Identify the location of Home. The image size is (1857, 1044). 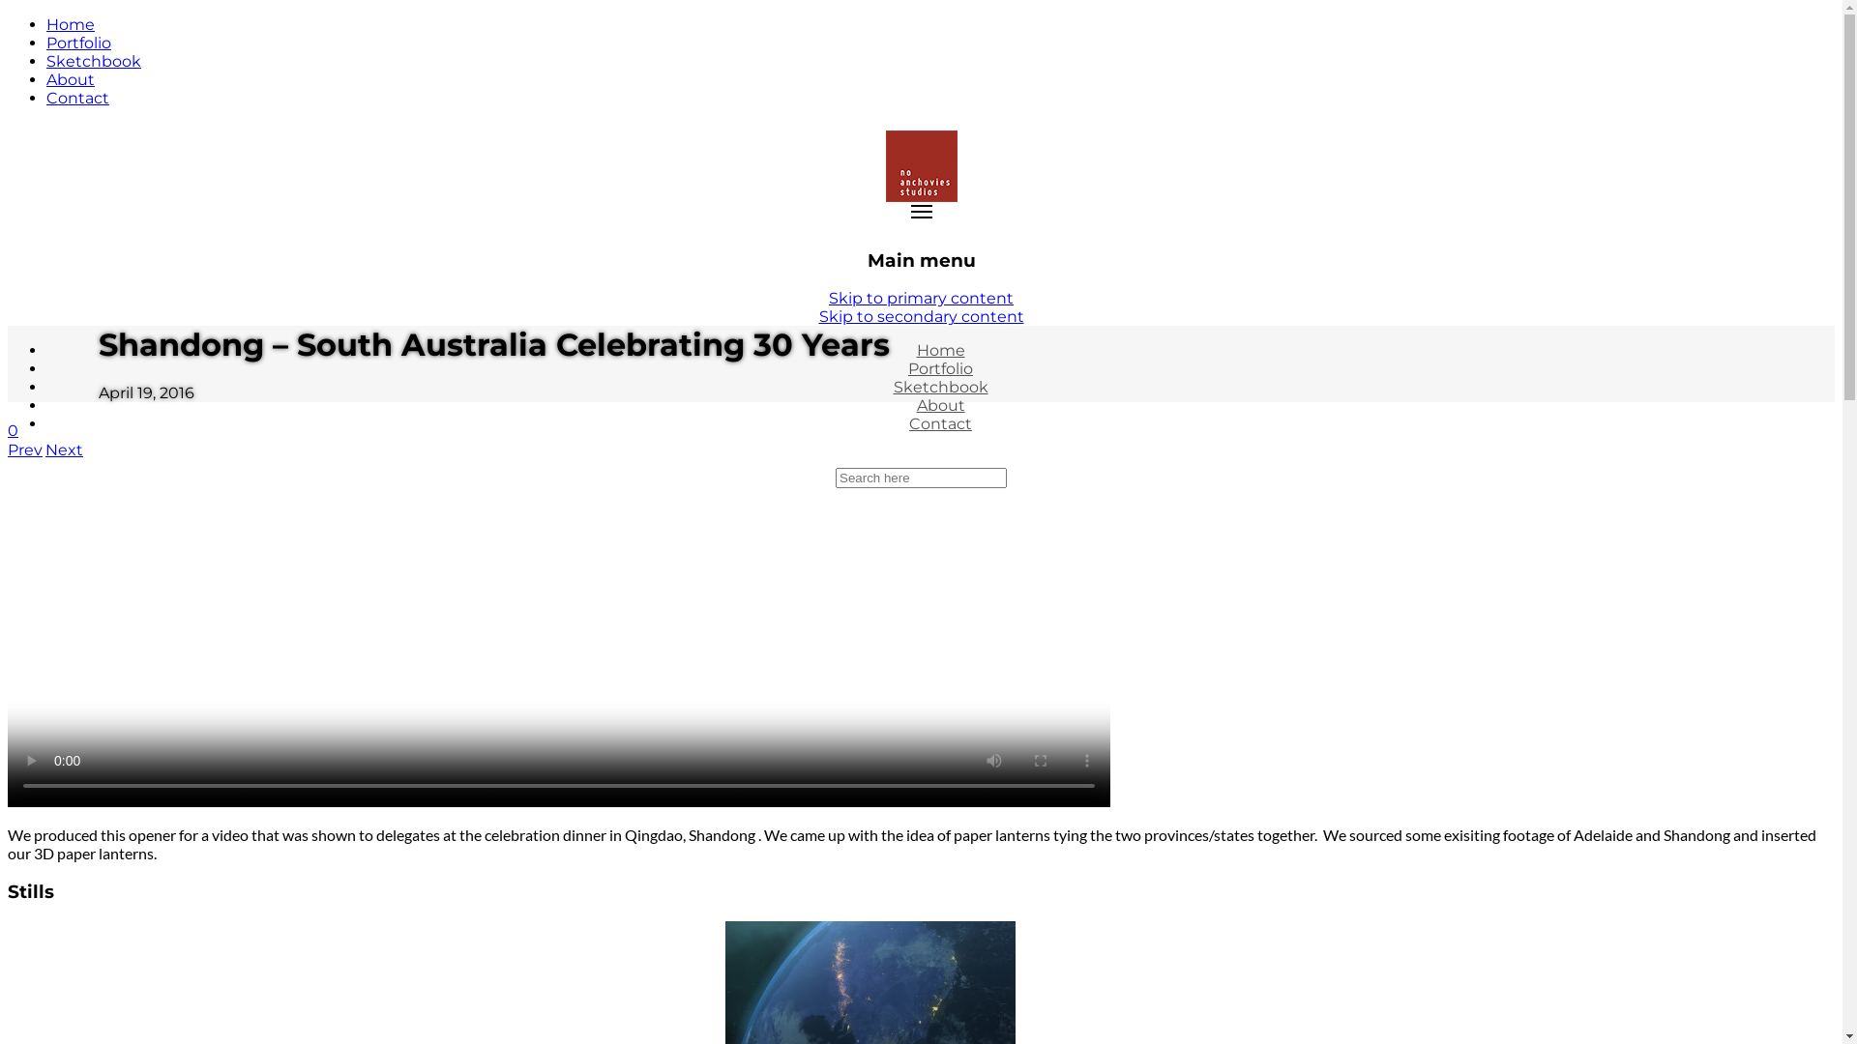
(941, 350).